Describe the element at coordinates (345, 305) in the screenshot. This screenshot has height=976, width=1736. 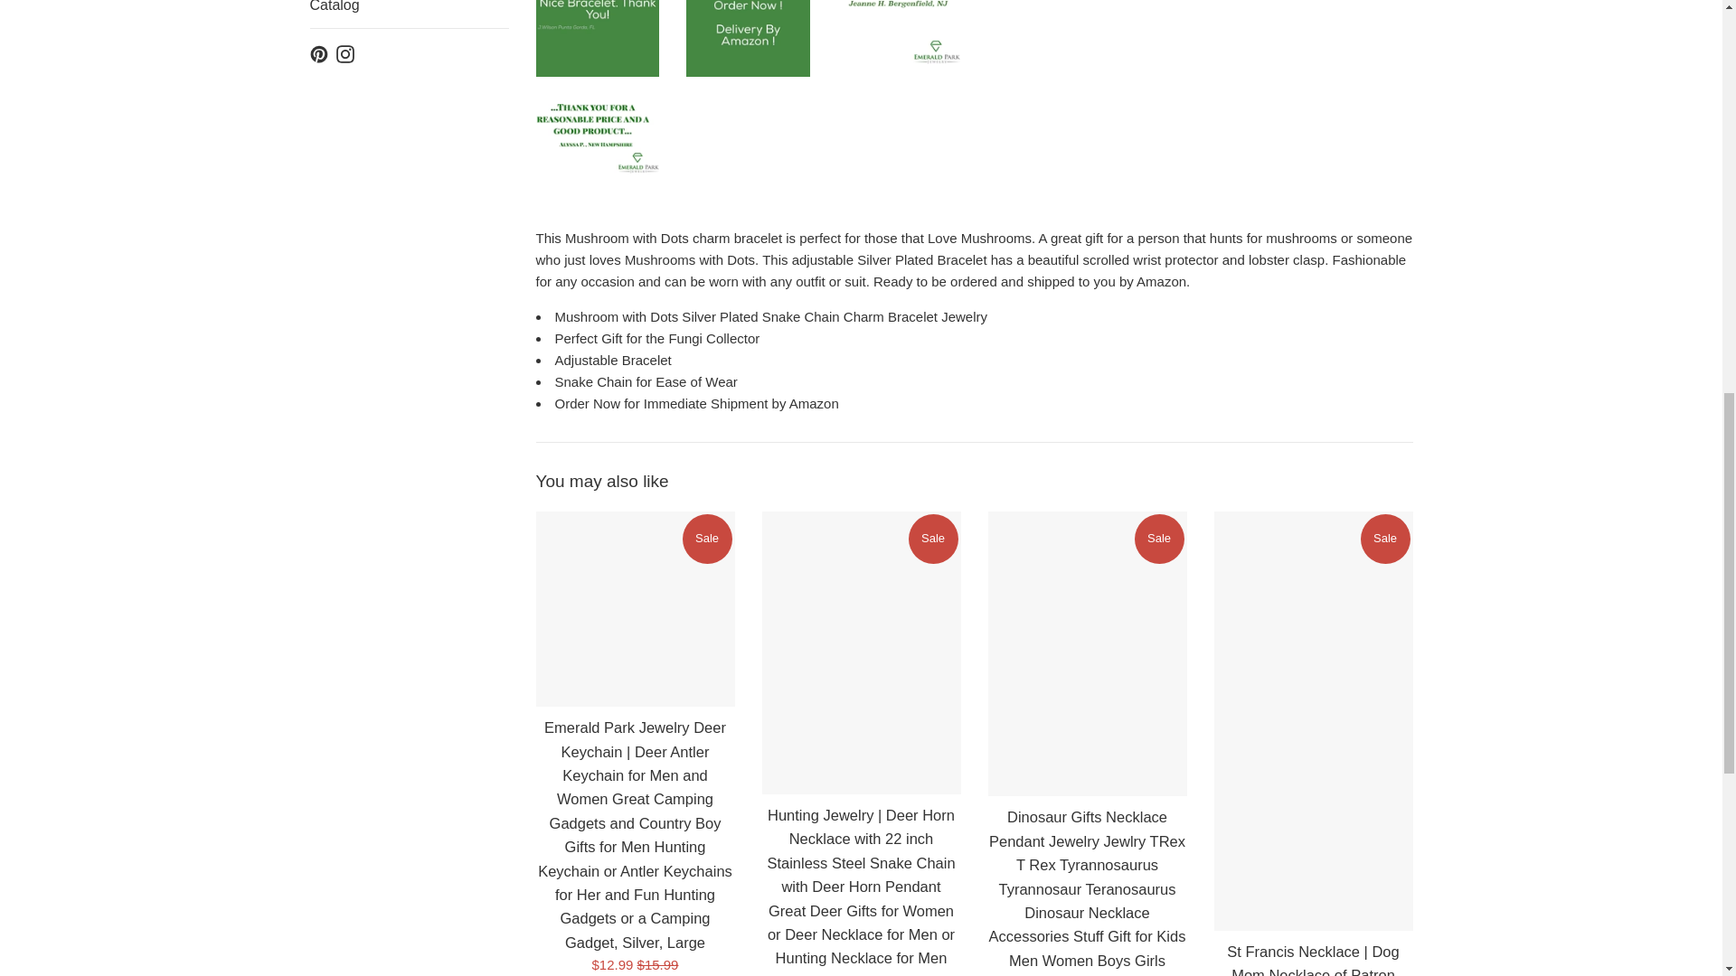
I see `Dave The Bunny on Instagram` at that location.